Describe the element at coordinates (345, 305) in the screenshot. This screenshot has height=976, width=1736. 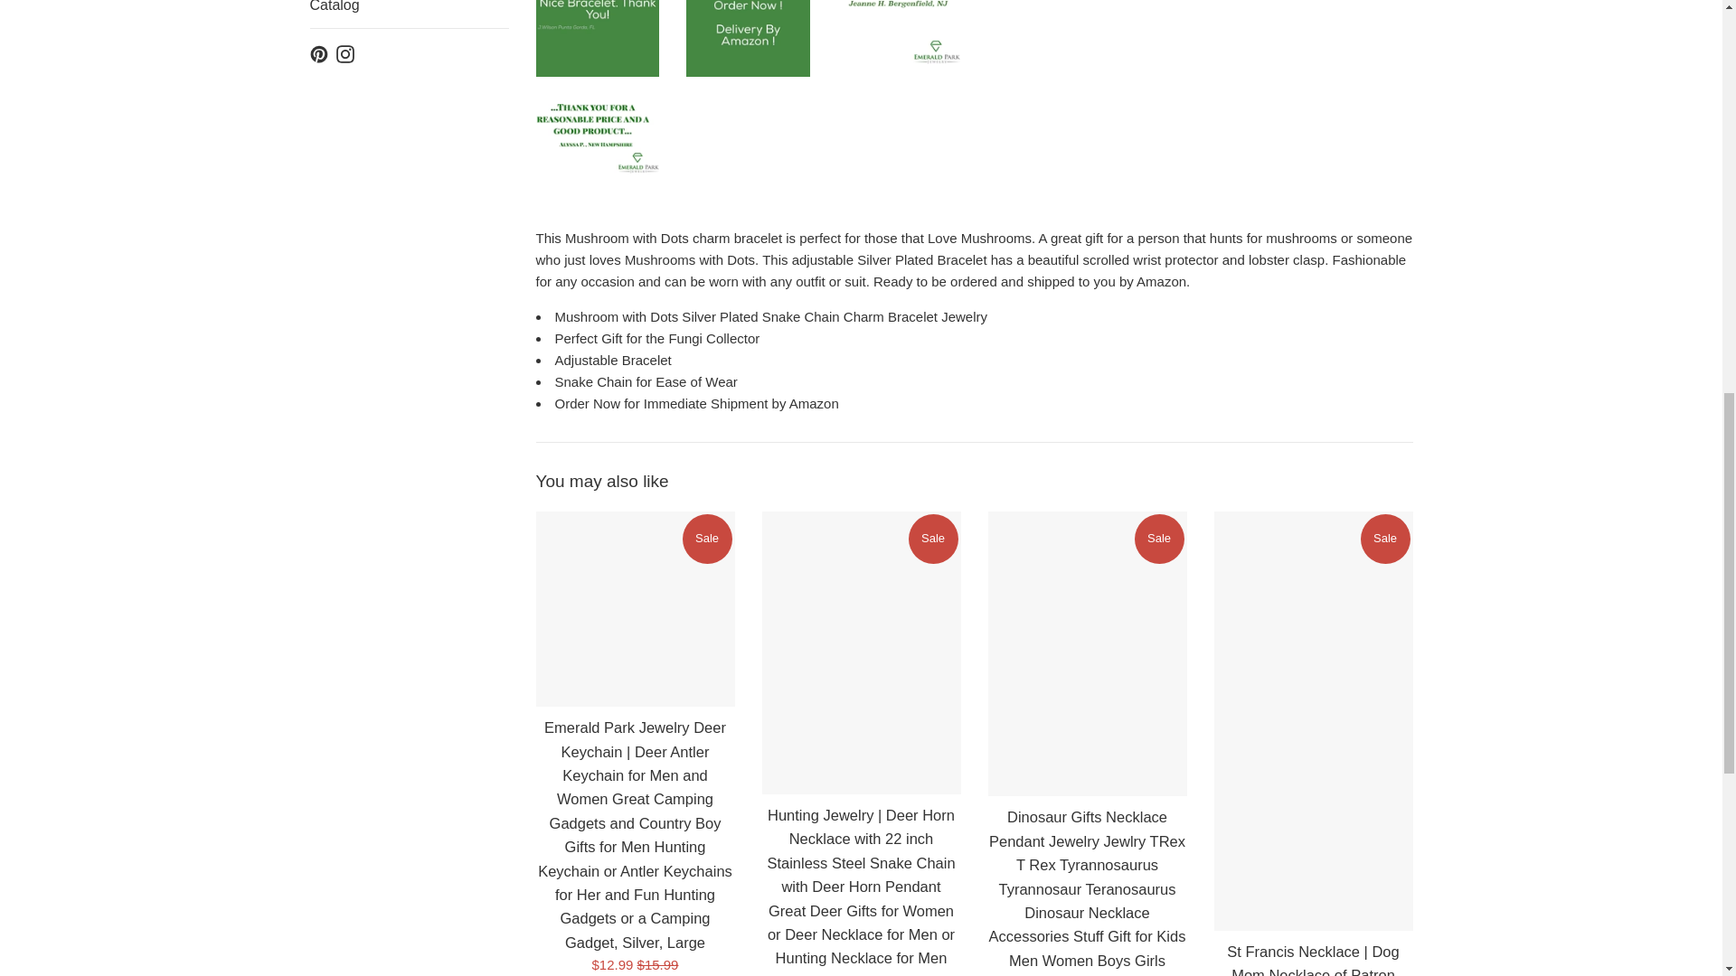
I see `Dave The Bunny on Instagram` at that location.